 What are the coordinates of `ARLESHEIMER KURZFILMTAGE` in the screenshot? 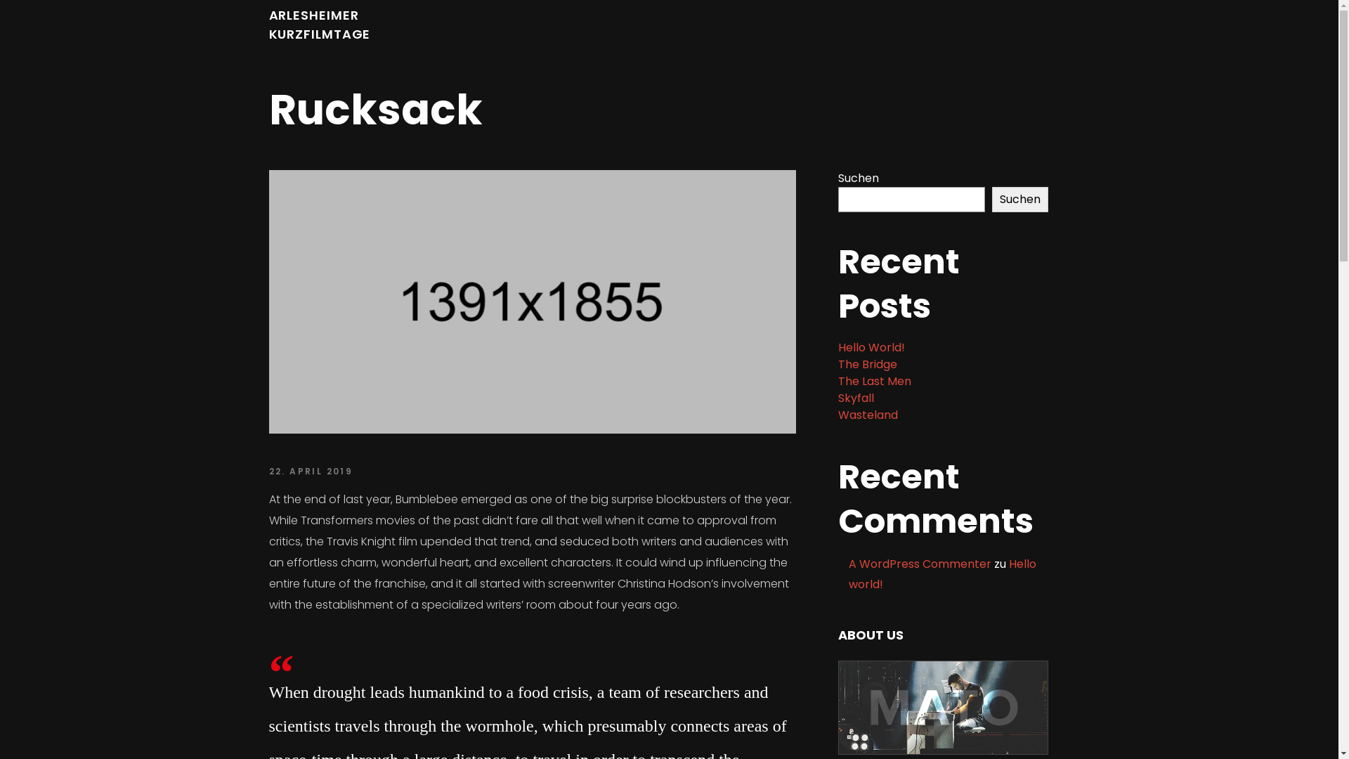 It's located at (319, 25).